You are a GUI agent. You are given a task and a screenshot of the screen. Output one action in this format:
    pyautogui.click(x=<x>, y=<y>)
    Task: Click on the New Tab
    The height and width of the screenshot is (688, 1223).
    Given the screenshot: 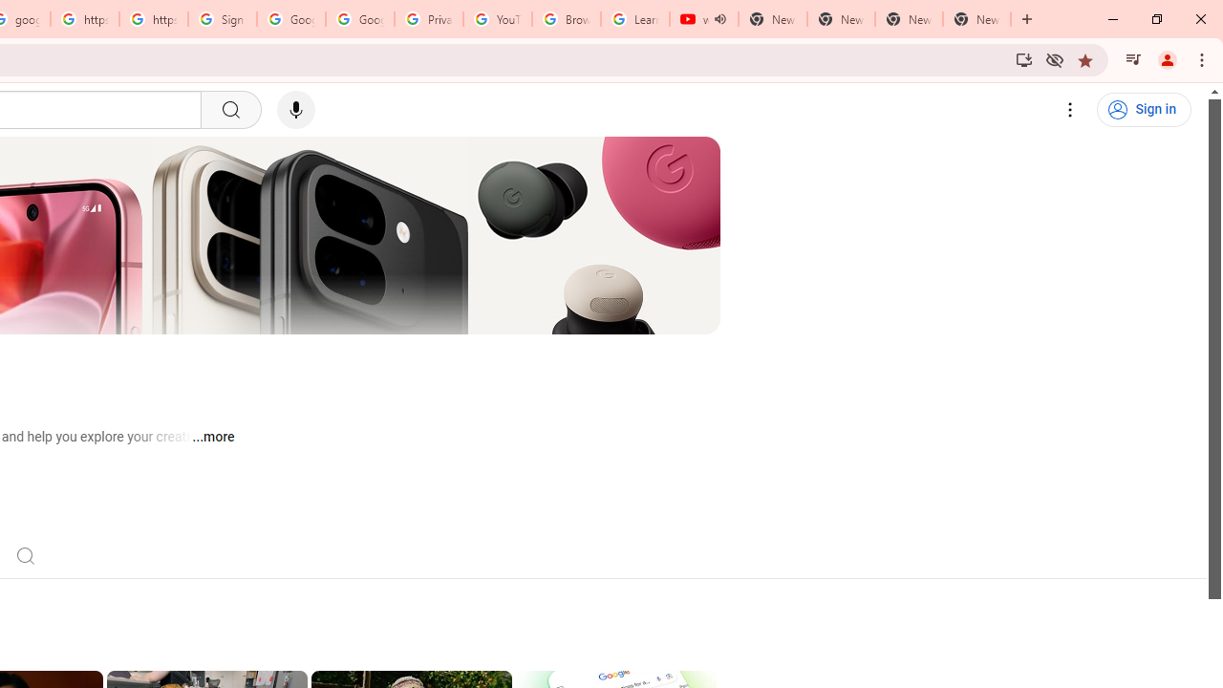 What is the action you would take?
    pyautogui.click(x=976, y=19)
    